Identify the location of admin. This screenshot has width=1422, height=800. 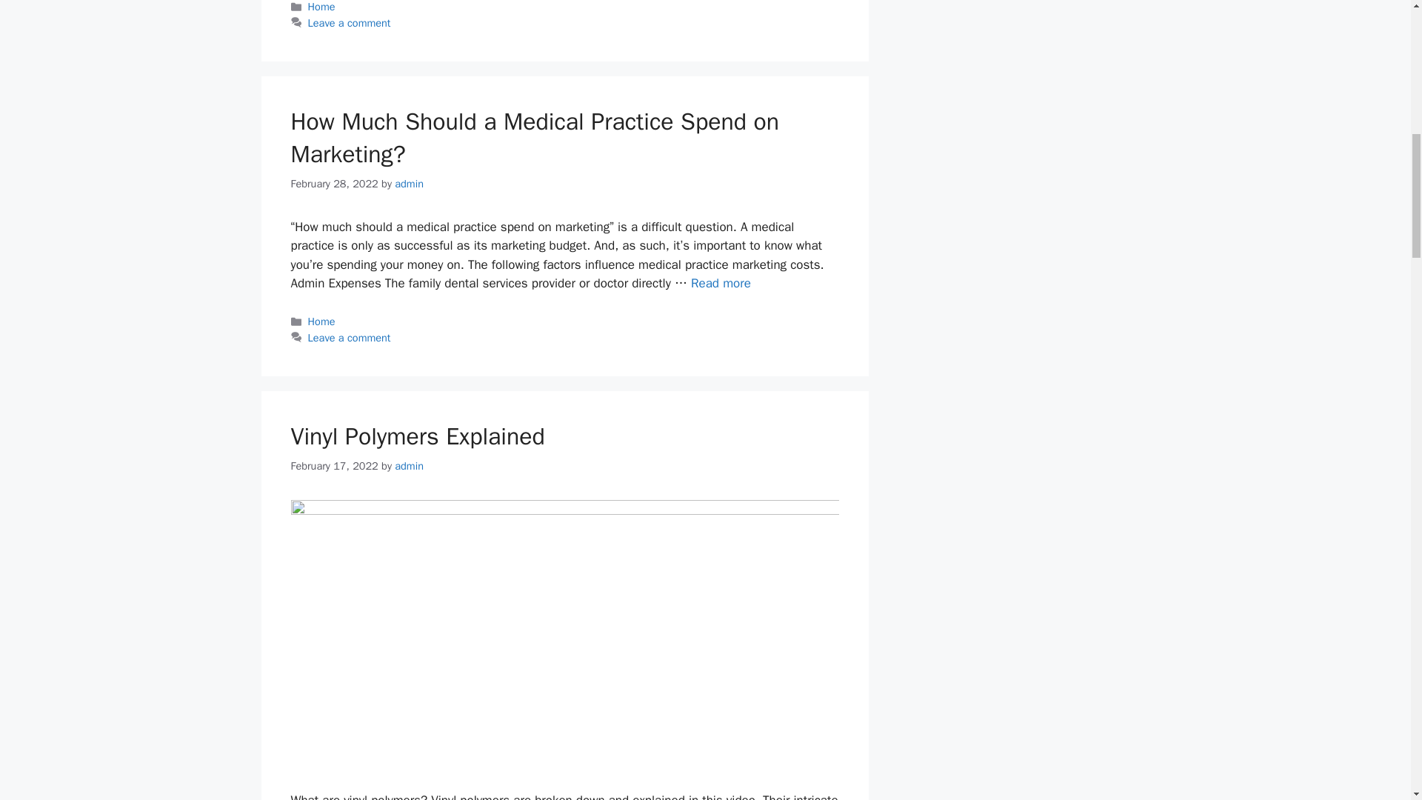
(409, 184).